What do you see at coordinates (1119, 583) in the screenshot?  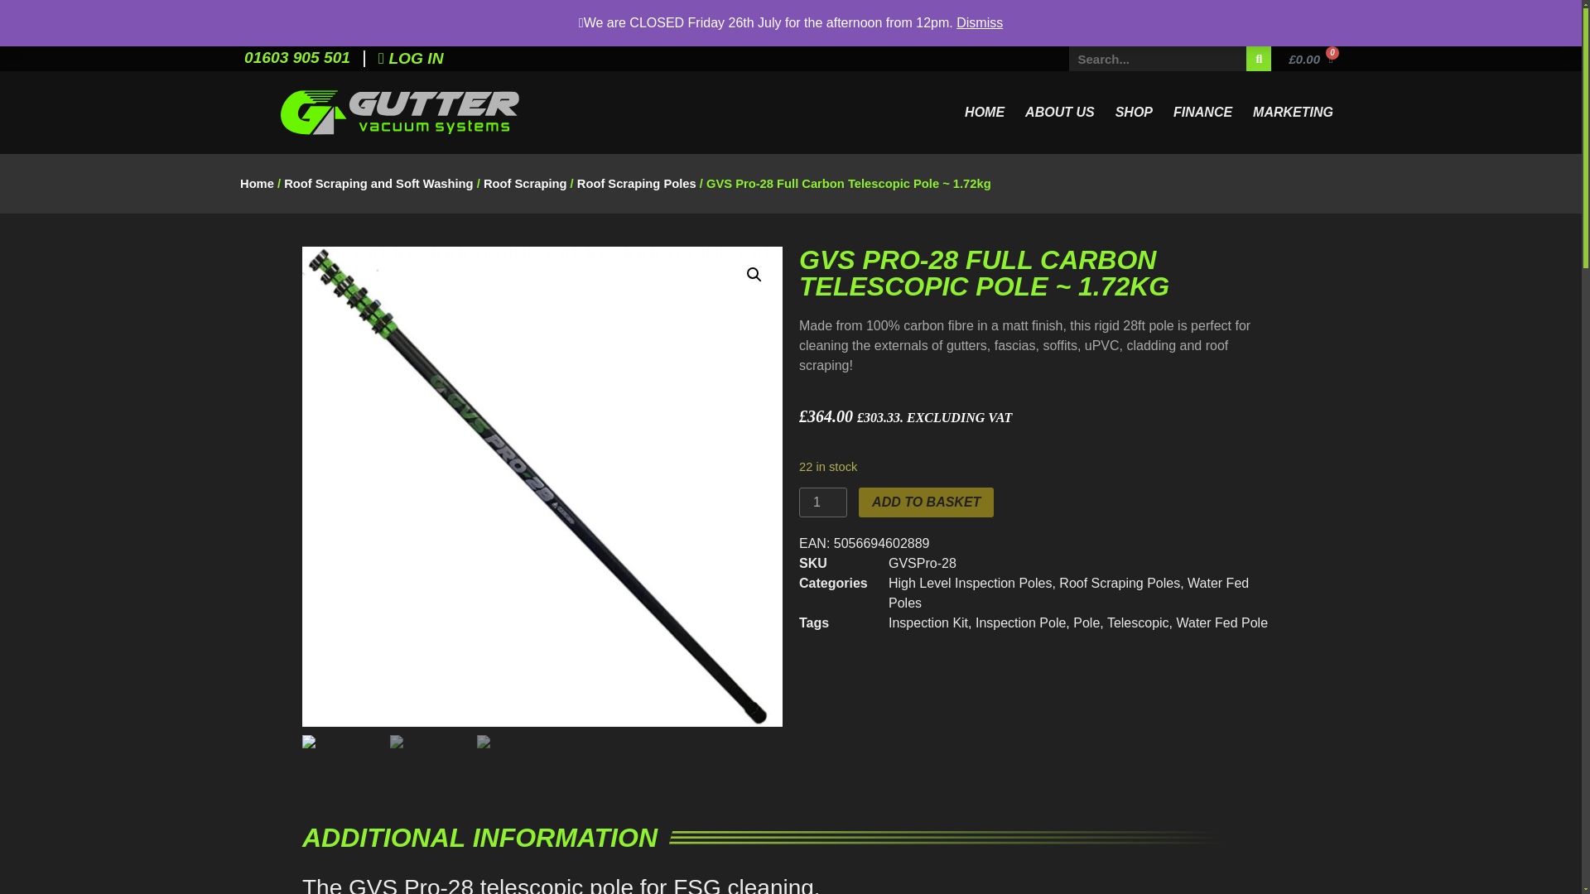 I see `Roof Scraping Poles` at bounding box center [1119, 583].